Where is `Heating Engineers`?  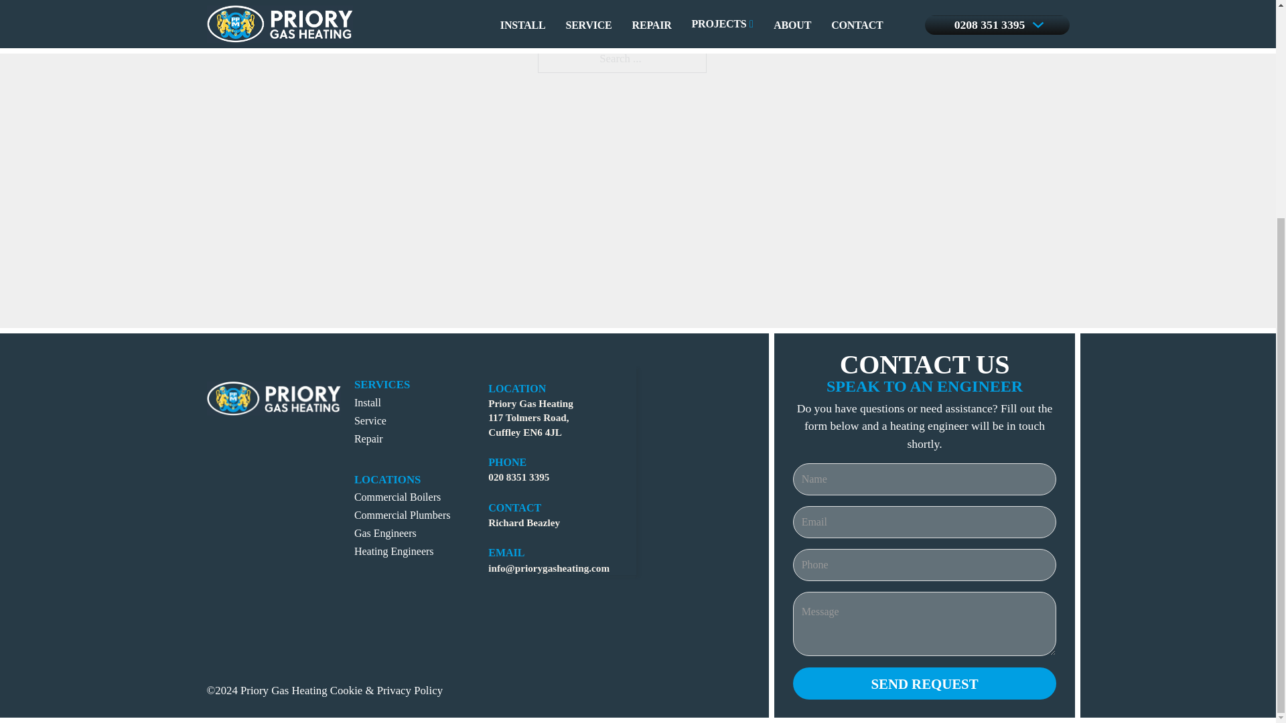
Heating Engineers is located at coordinates (394, 551).